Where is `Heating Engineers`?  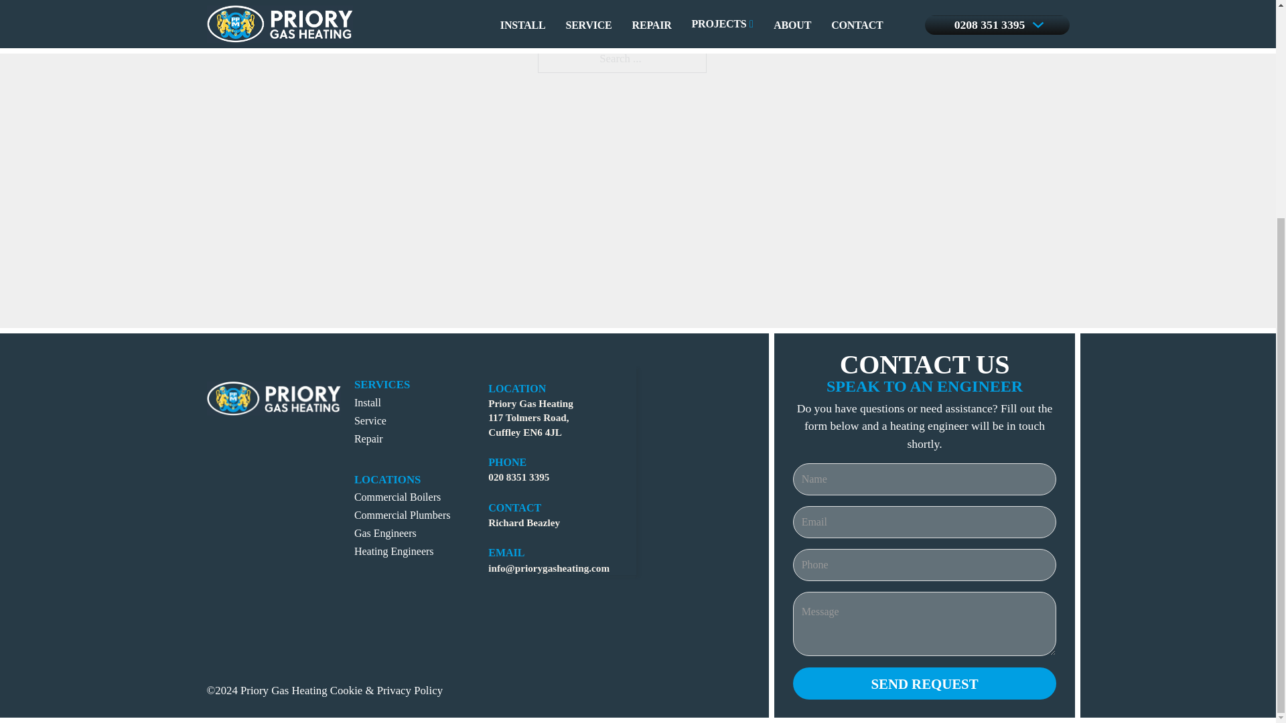
Heating Engineers is located at coordinates (394, 551).